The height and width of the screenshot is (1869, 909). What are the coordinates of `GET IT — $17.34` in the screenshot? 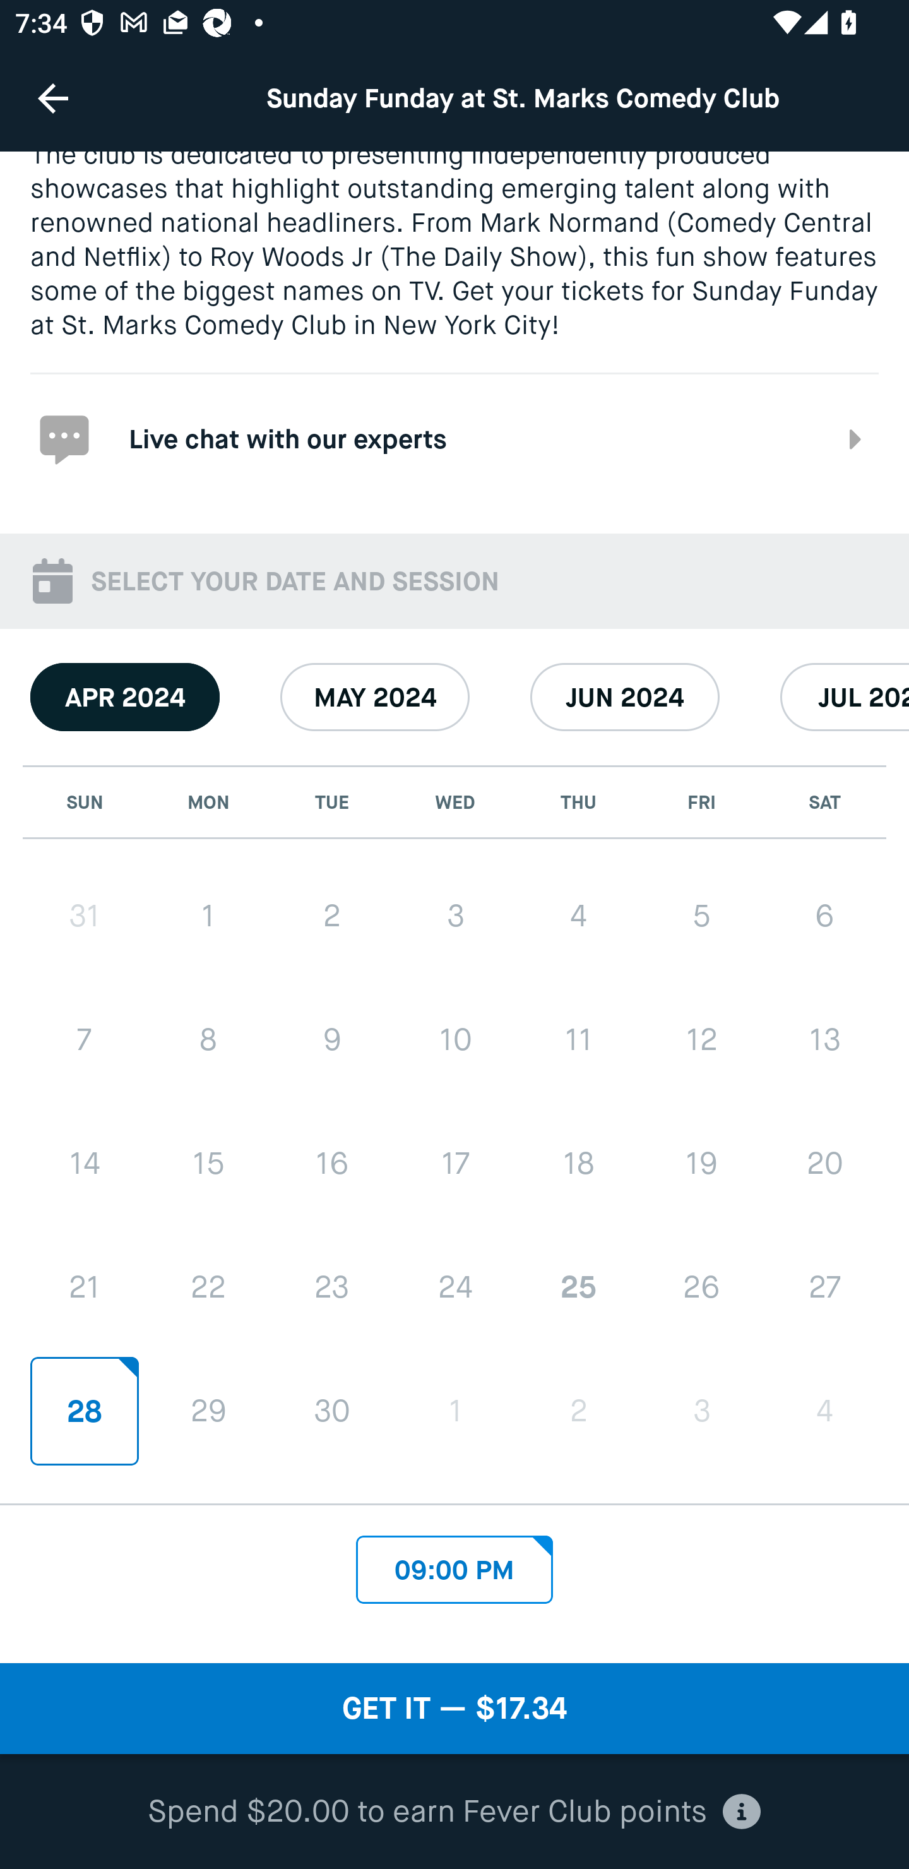 It's located at (454, 1709).